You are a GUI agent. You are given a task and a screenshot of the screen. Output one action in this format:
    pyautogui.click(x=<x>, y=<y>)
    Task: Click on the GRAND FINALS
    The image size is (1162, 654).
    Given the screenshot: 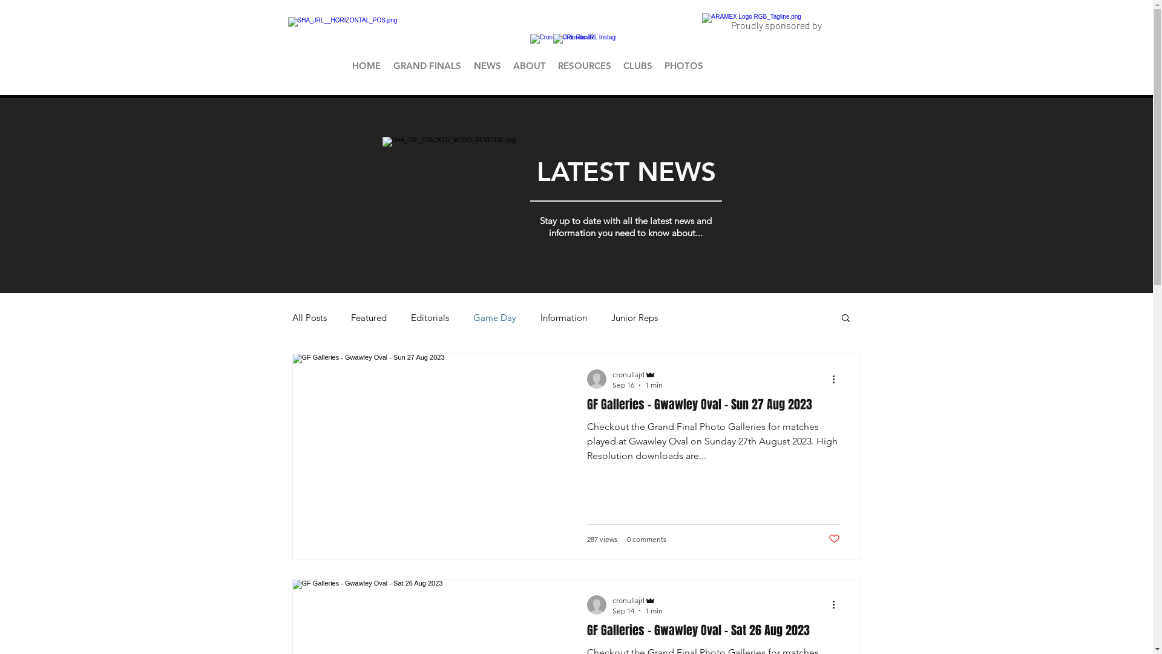 What is the action you would take?
    pyautogui.click(x=427, y=65)
    